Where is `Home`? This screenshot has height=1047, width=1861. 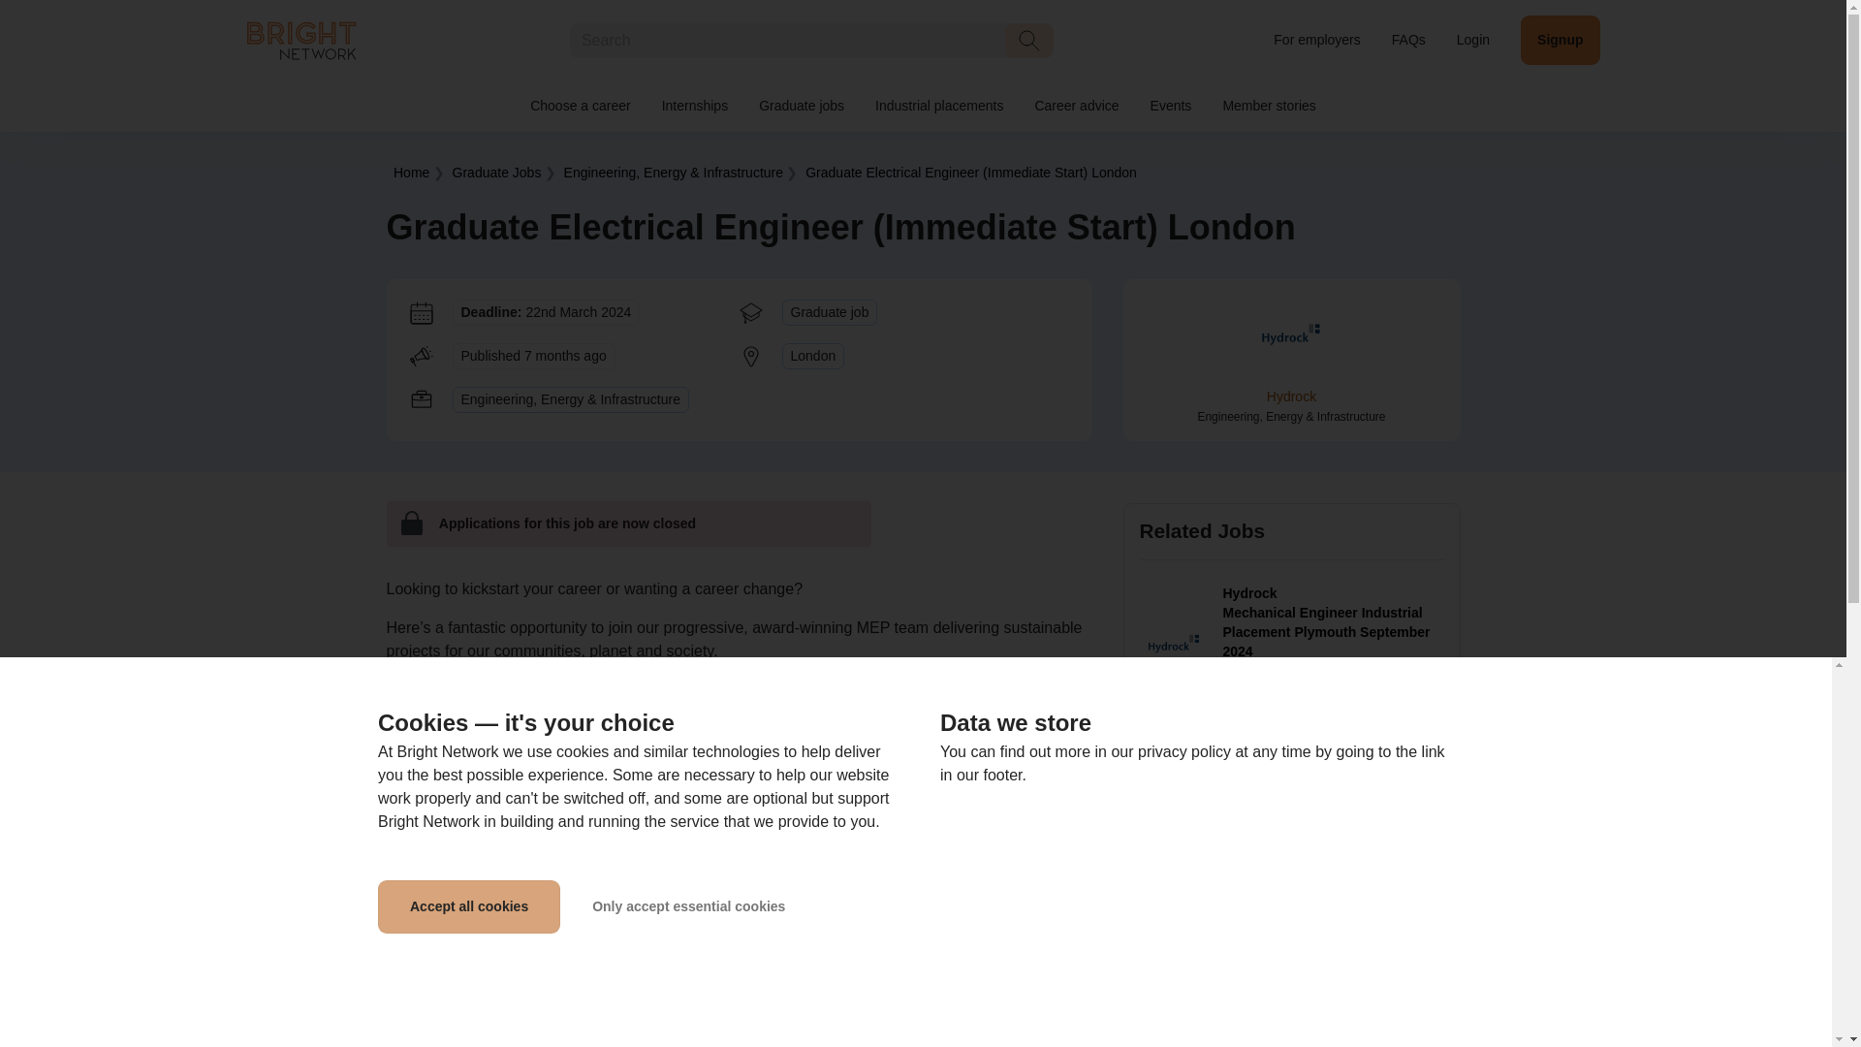
Home is located at coordinates (411, 172).